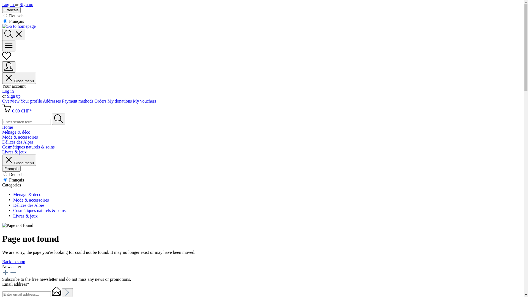 The width and height of the screenshot is (528, 297). What do you see at coordinates (14, 96) in the screenshot?
I see `Sign up` at bounding box center [14, 96].